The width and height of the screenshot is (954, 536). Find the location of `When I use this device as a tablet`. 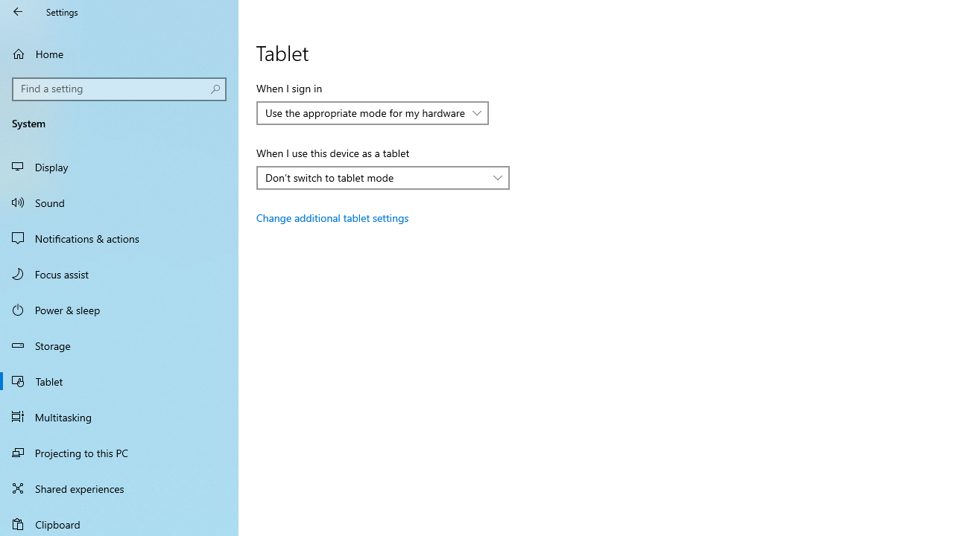

When I use this device as a tablet is located at coordinates (383, 177).